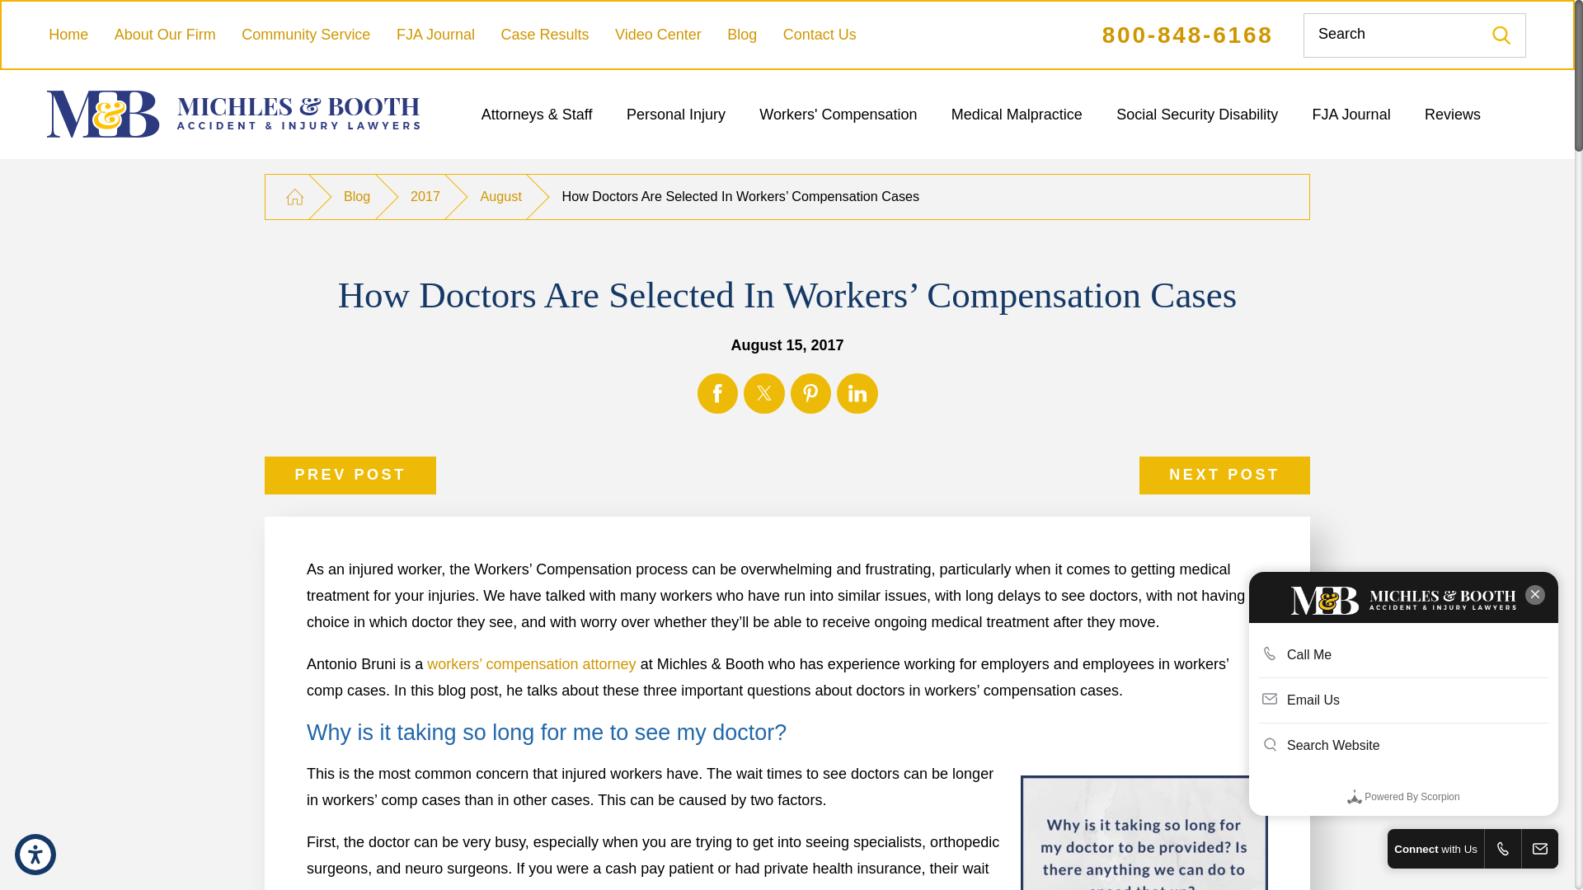 The image size is (1583, 890). Describe the element at coordinates (68, 35) in the screenshot. I see `Home` at that location.